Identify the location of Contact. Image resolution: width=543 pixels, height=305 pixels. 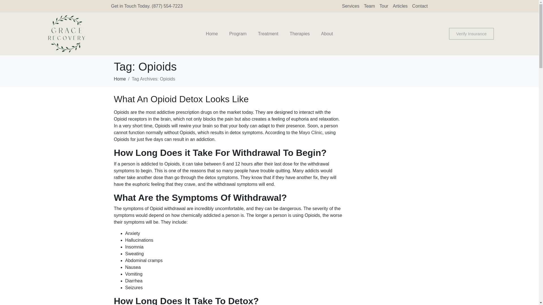
(420, 6).